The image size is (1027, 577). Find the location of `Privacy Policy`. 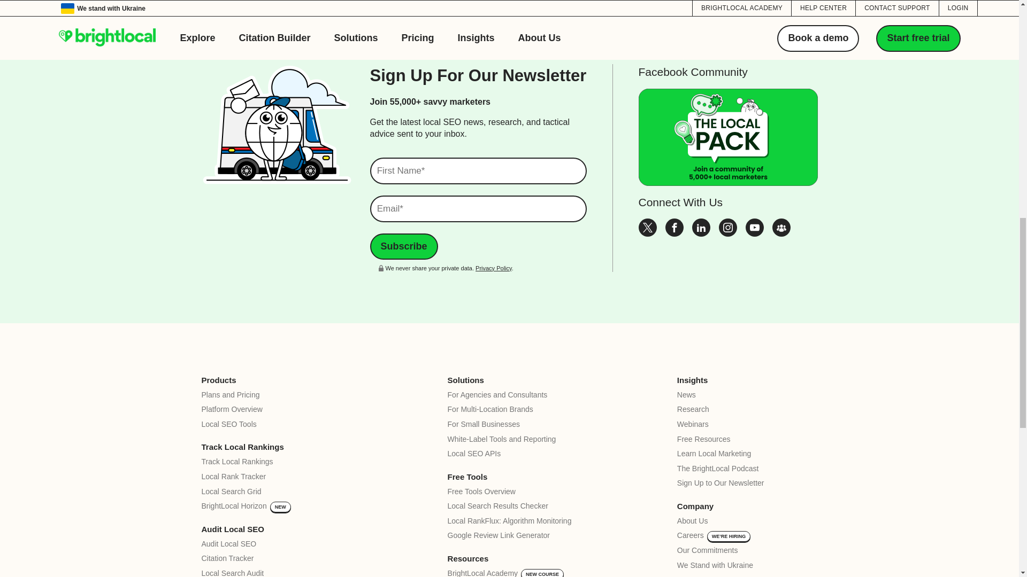

Privacy Policy is located at coordinates (493, 268).